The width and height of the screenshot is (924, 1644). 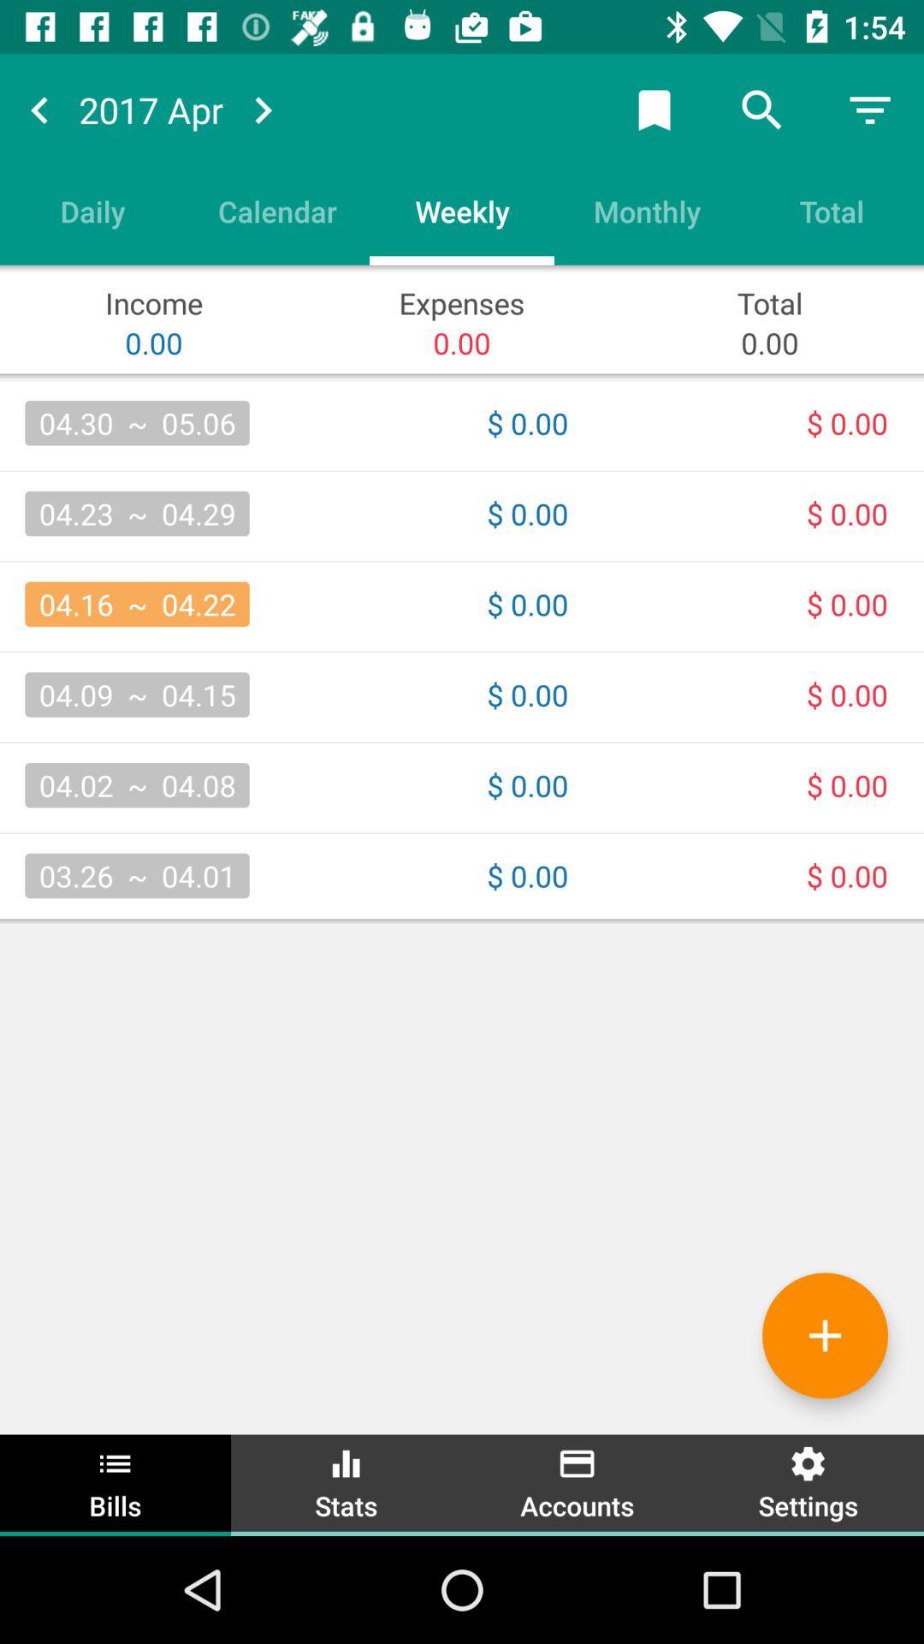 I want to click on search button, so click(x=762, y=110).